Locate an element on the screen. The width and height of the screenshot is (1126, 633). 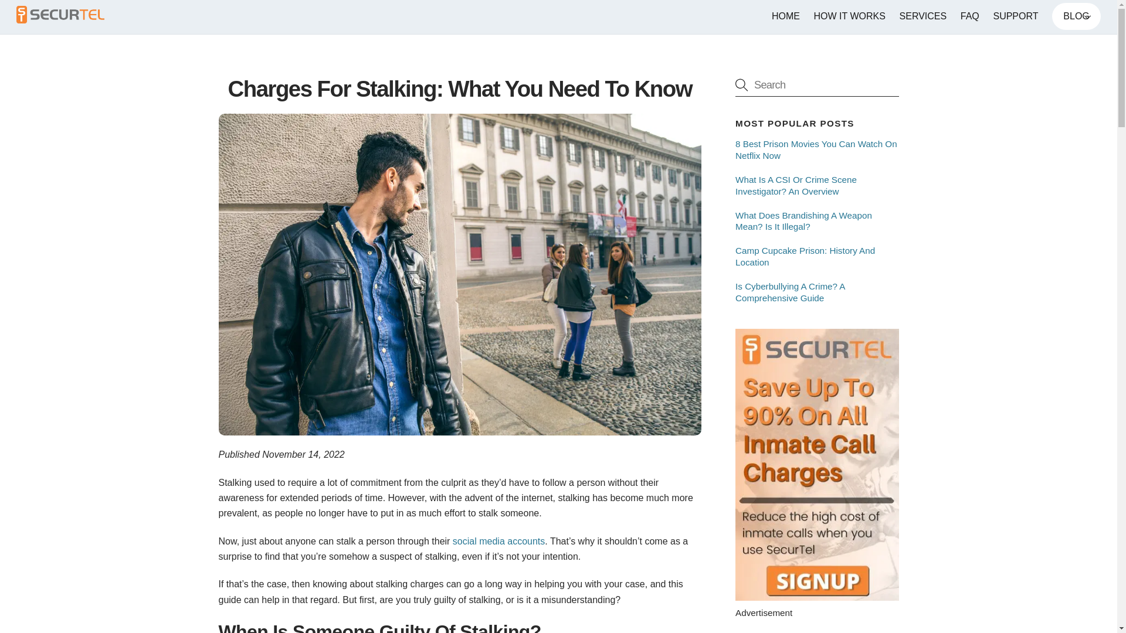
FAQ is located at coordinates (816, 84).